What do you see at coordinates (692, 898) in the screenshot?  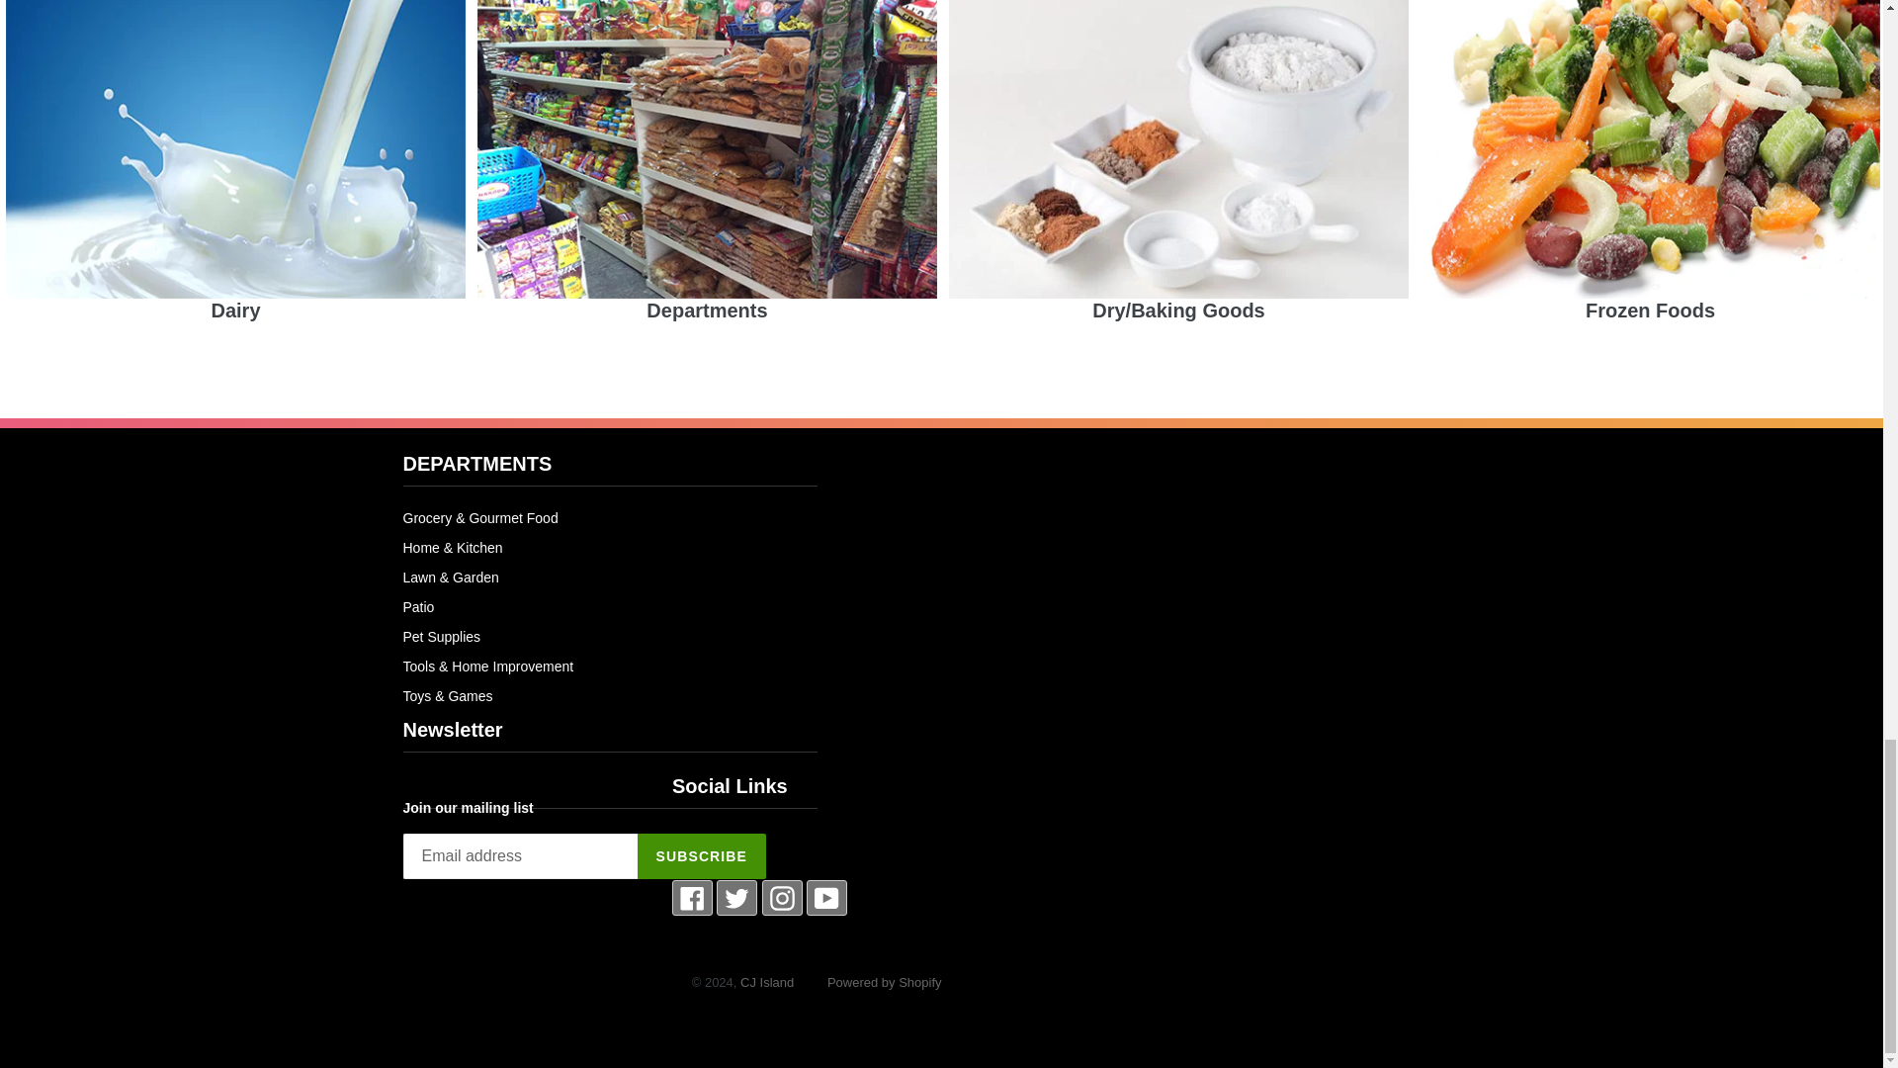 I see `CJ Island  on Facebook` at bounding box center [692, 898].